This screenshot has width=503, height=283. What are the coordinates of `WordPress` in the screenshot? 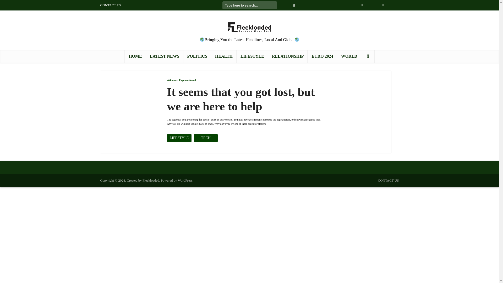 It's located at (185, 180).